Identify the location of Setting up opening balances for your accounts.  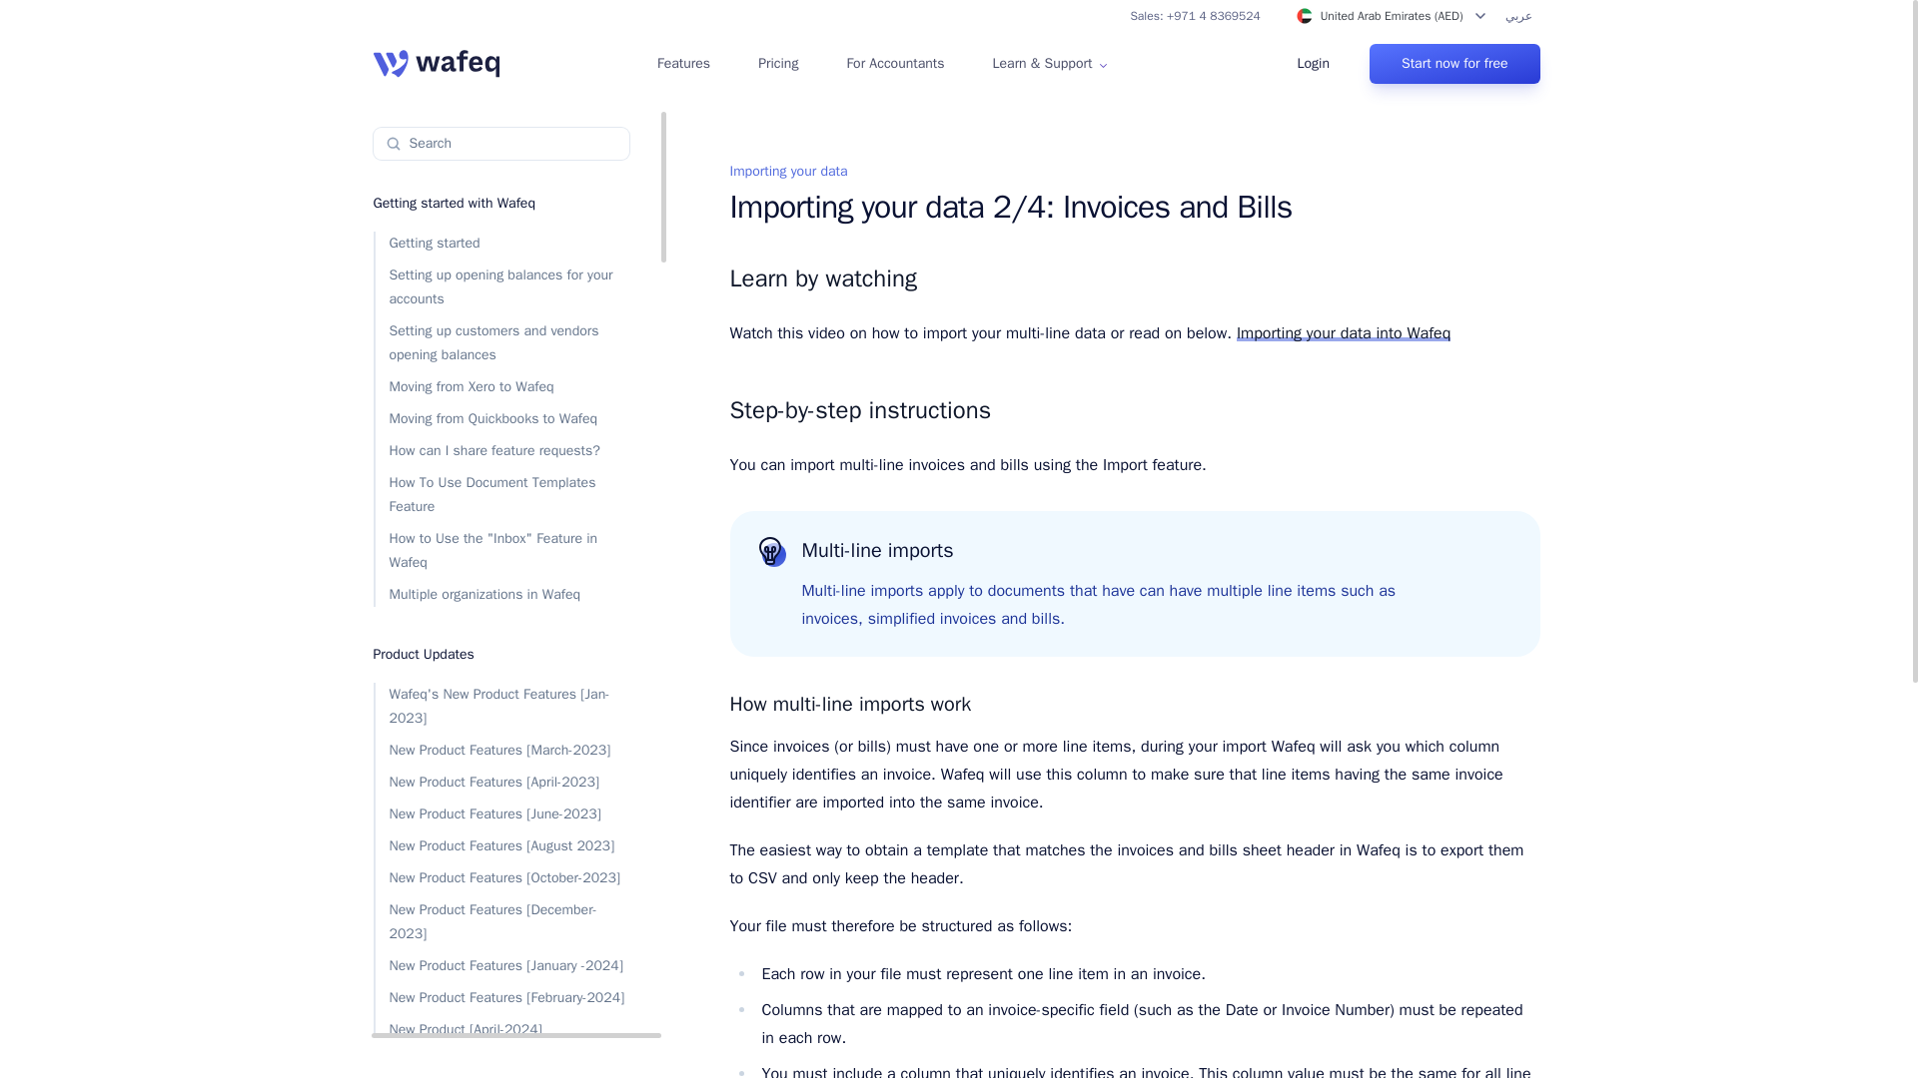
(501, 287).